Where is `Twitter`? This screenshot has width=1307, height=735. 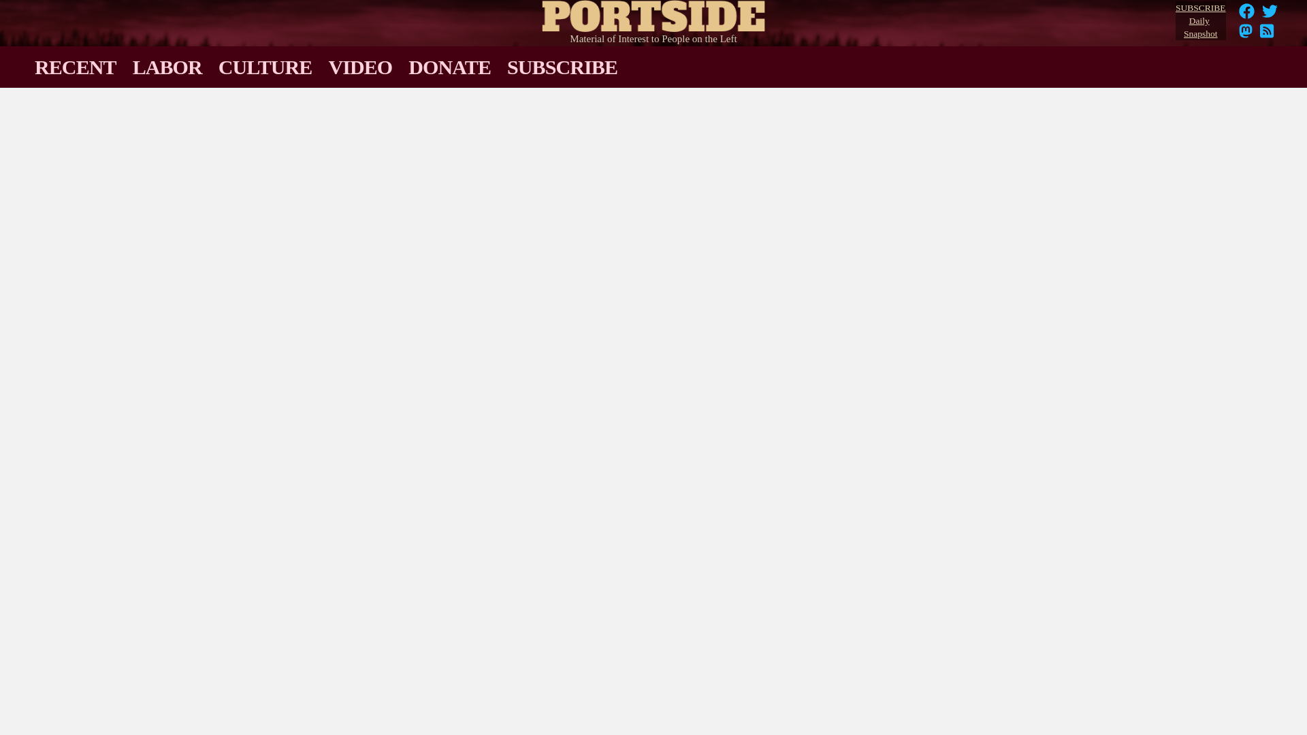
Twitter is located at coordinates (1270, 11).